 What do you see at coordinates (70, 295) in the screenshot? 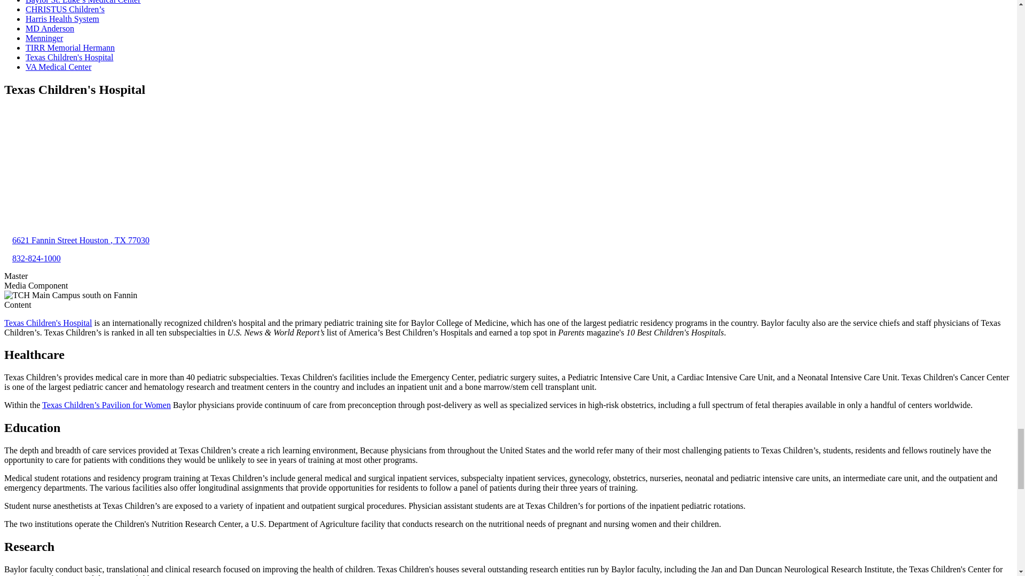
I see `TCH Main Campus south on Fannin` at bounding box center [70, 295].